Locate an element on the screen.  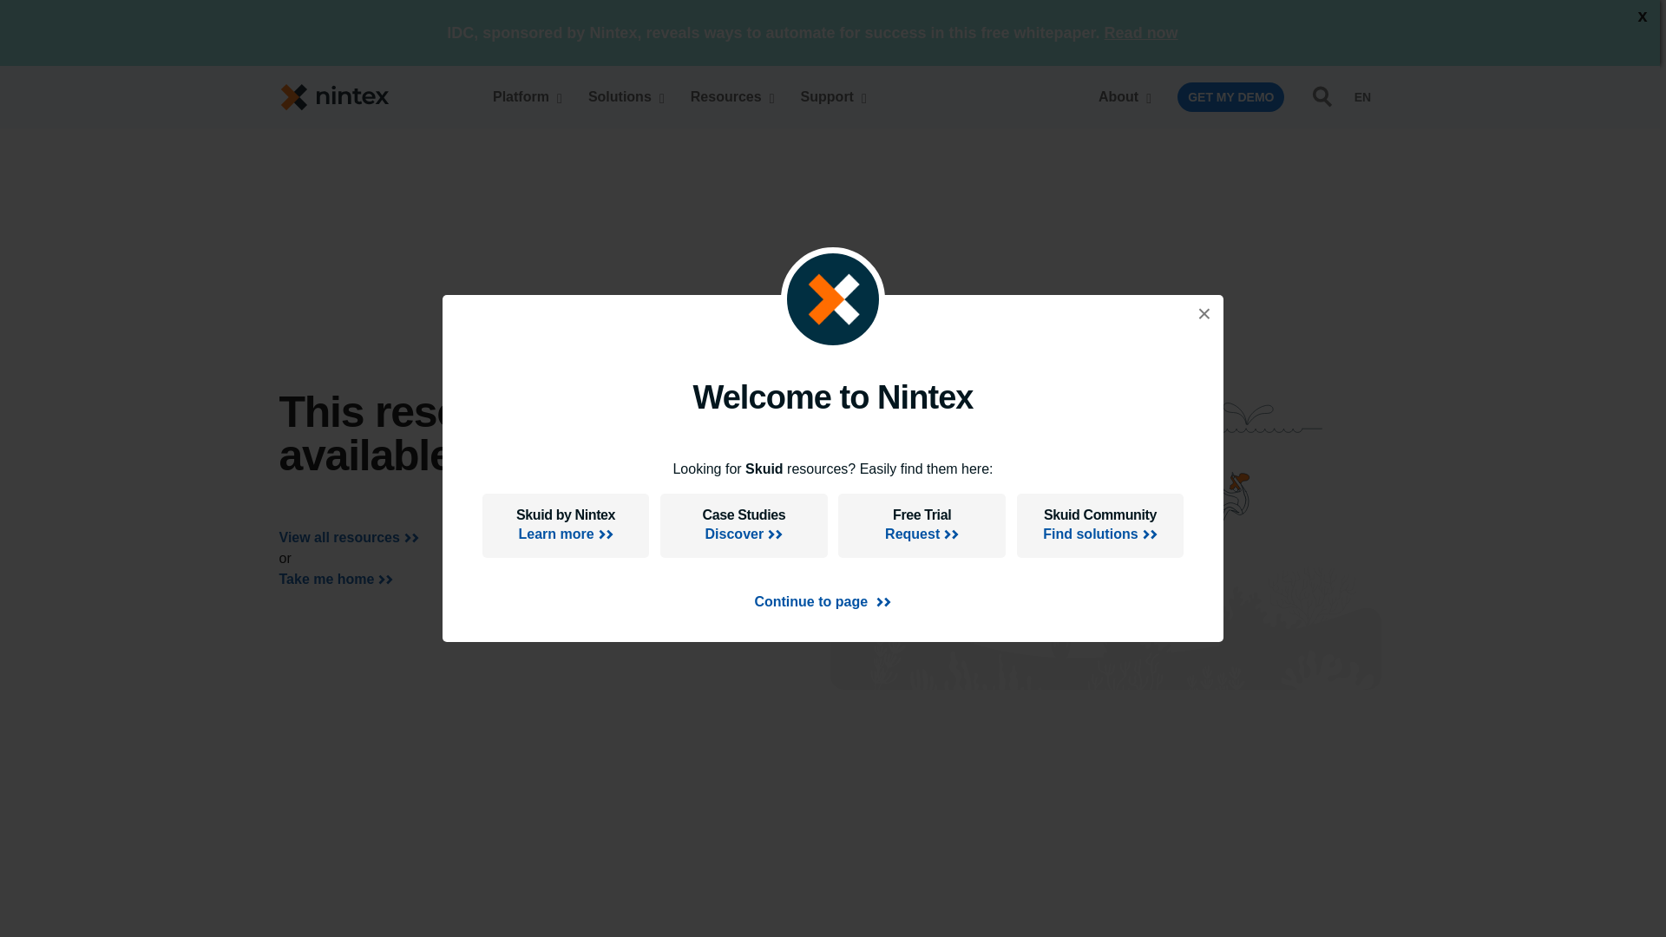
Platform is located at coordinates (922, 534).